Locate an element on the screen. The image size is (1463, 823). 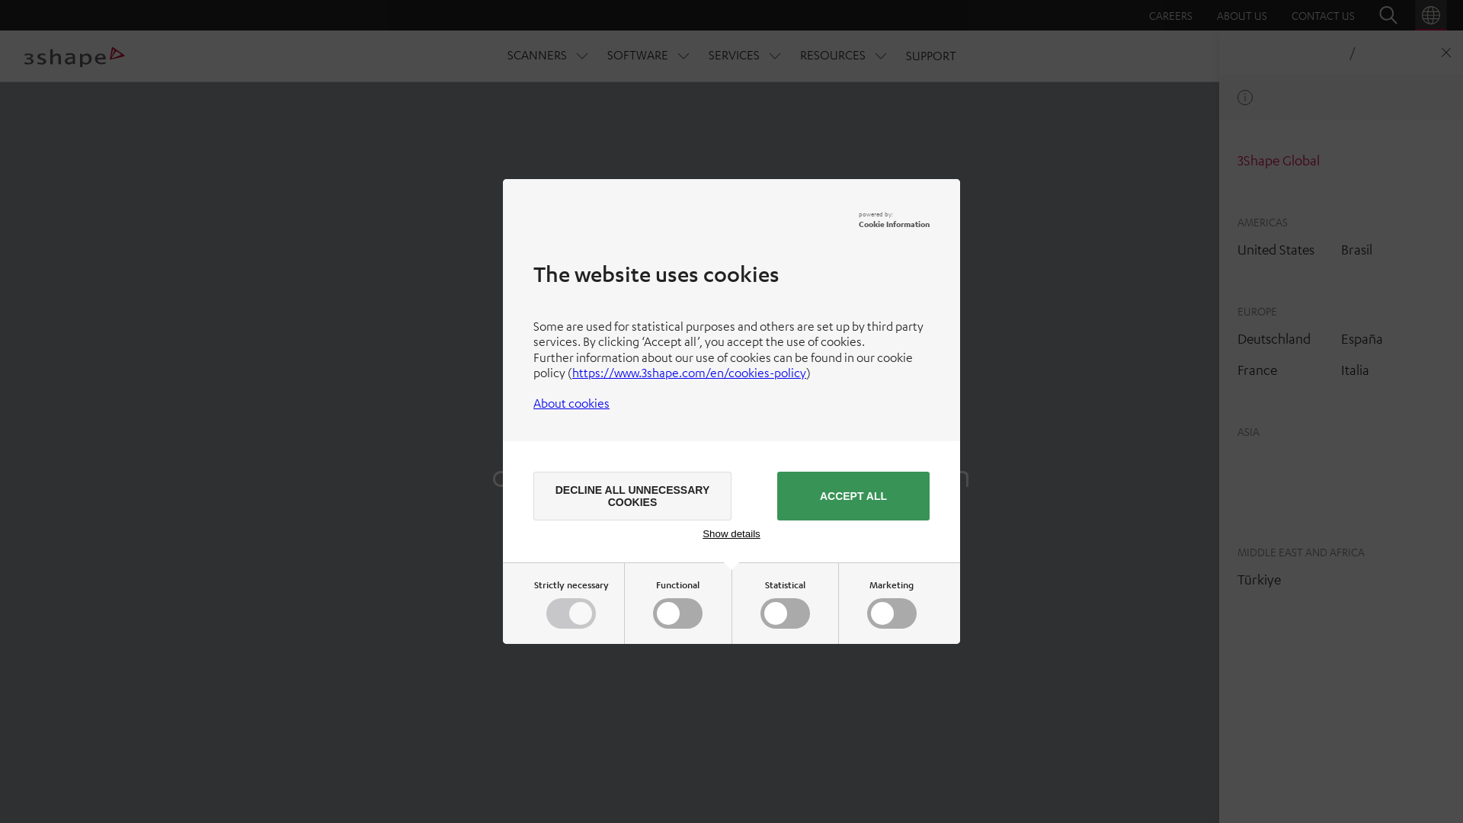
on is located at coordinates (895, 616).